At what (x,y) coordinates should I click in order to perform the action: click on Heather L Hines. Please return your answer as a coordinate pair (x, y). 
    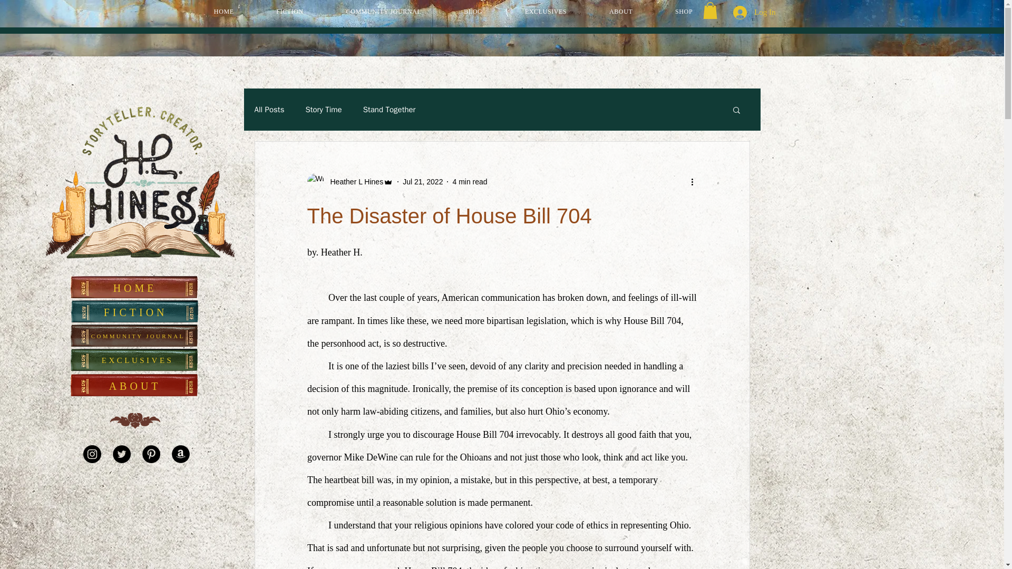
    Looking at the image, I should click on (350, 181).